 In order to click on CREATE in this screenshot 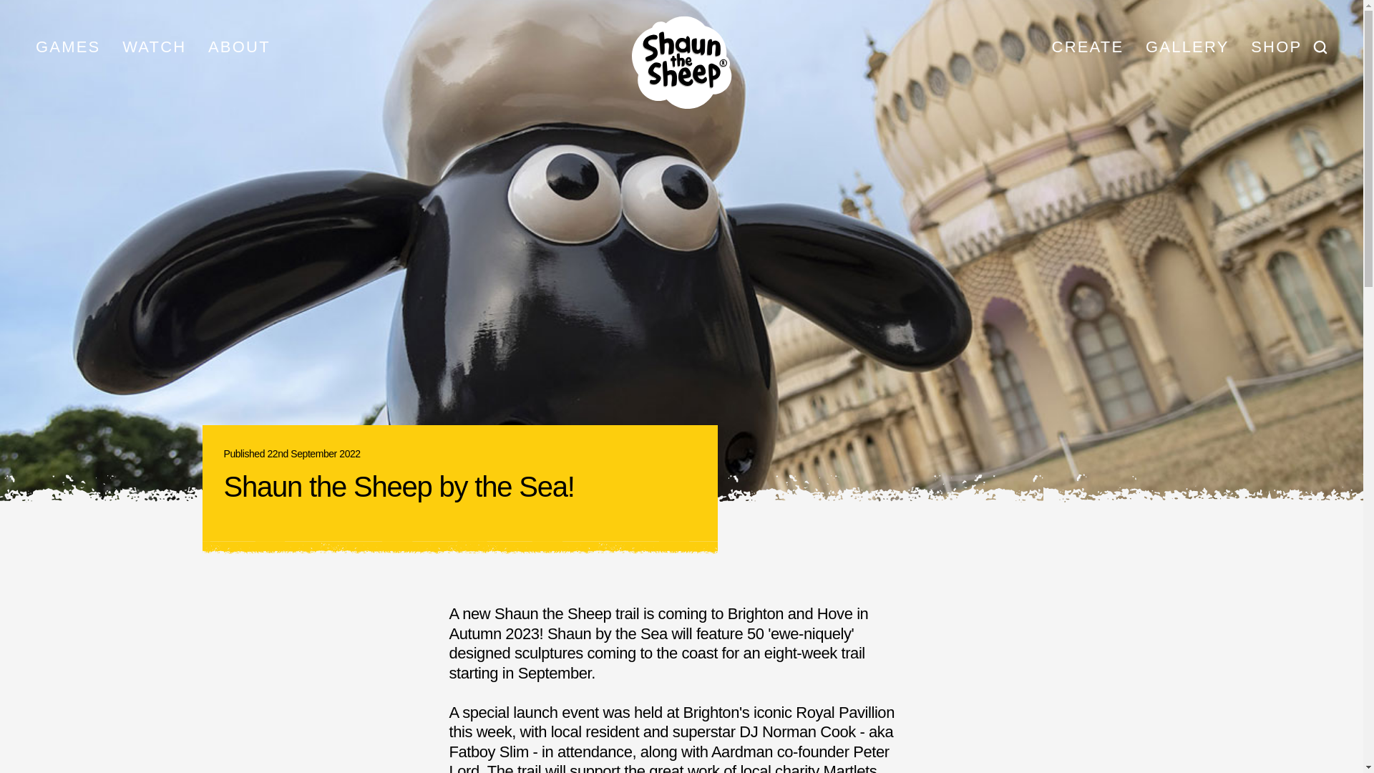, I will do `click(1088, 46)`.